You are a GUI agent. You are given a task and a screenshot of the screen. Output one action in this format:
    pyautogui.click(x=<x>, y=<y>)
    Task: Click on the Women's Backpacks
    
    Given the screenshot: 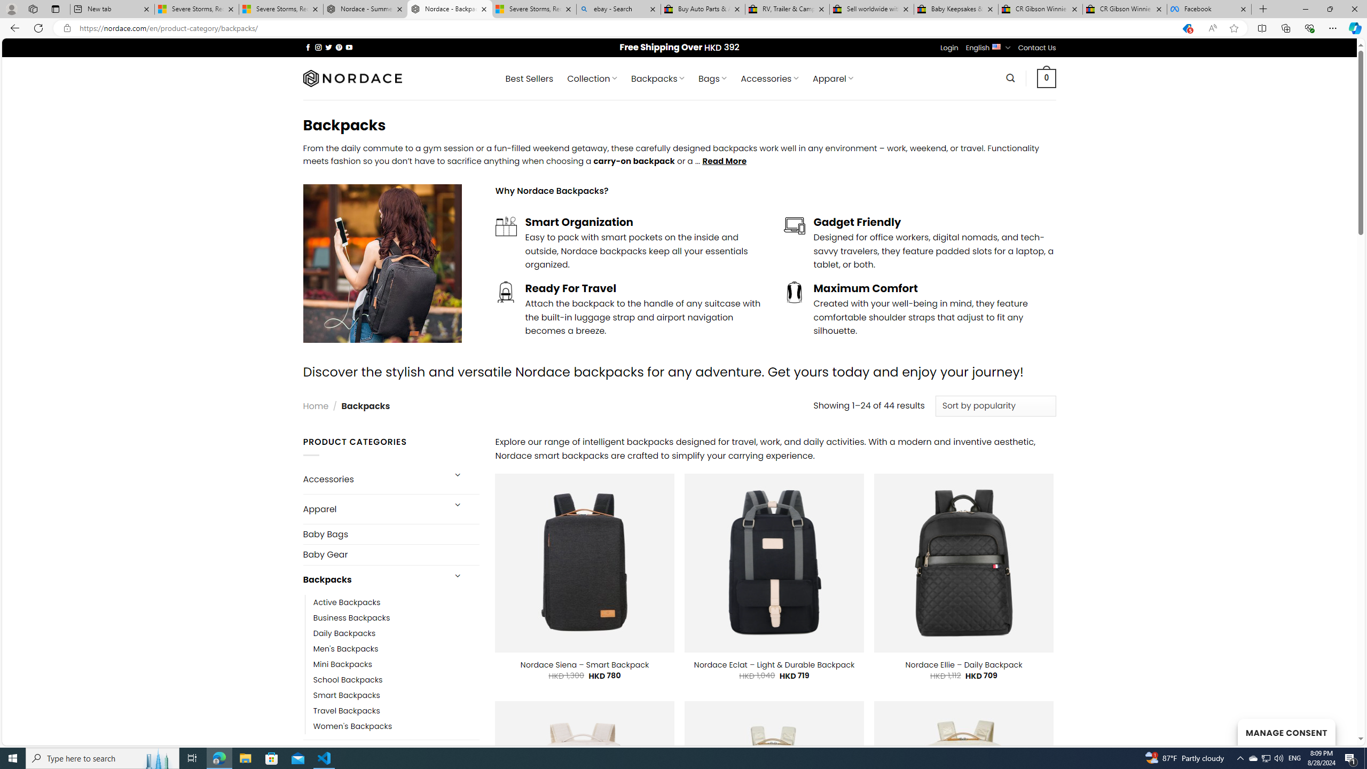 What is the action you would take?
    pyautogui.click(x=352, y=726)
    